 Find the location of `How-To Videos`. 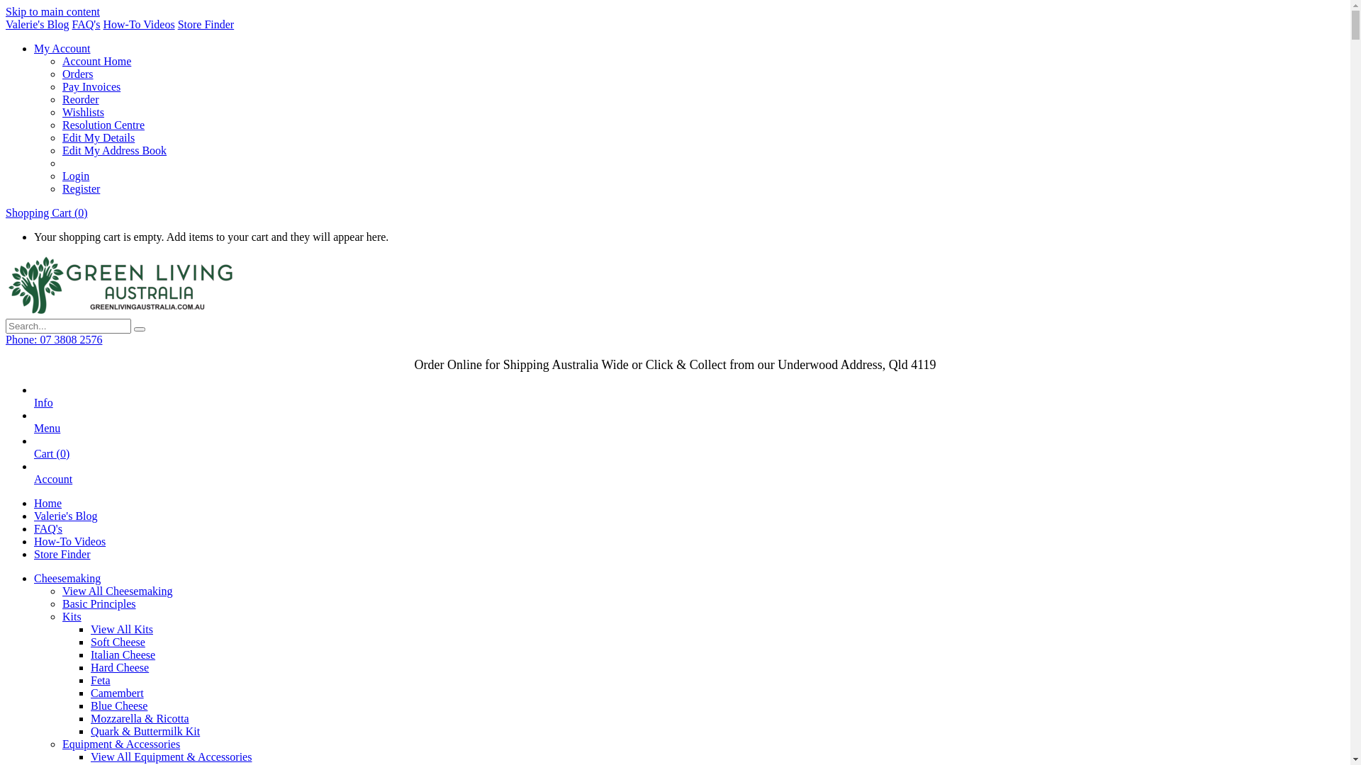

How-To Videos is located at coordinates (138, 24).